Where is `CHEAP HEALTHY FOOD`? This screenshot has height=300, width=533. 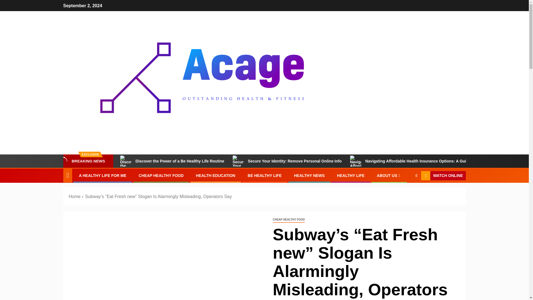
CHEAP HEALTHY FOOD is located at coordinates (161, 176).